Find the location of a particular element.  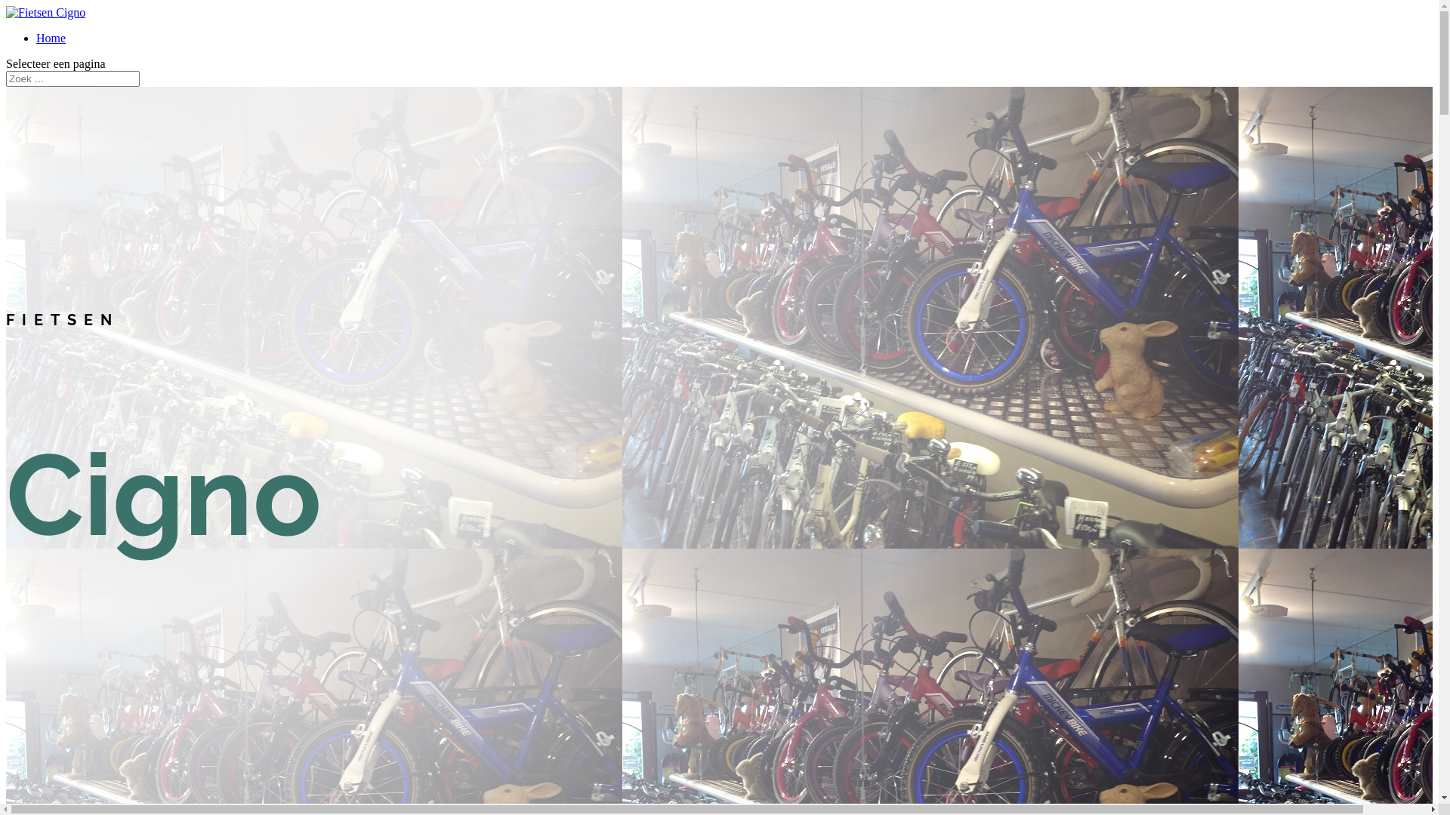

Zoek naar: is located at coordinates (72, 78).